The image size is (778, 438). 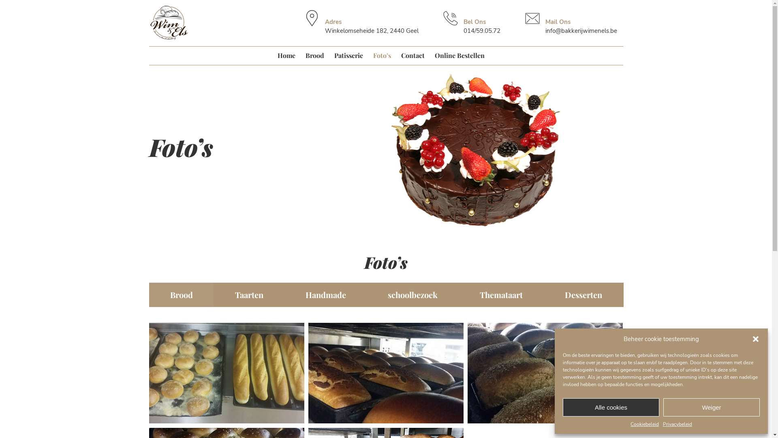 What do you see at coordinates (315, 55) in the screenshot?
I see `Brood` at bounding box center [315, 55].